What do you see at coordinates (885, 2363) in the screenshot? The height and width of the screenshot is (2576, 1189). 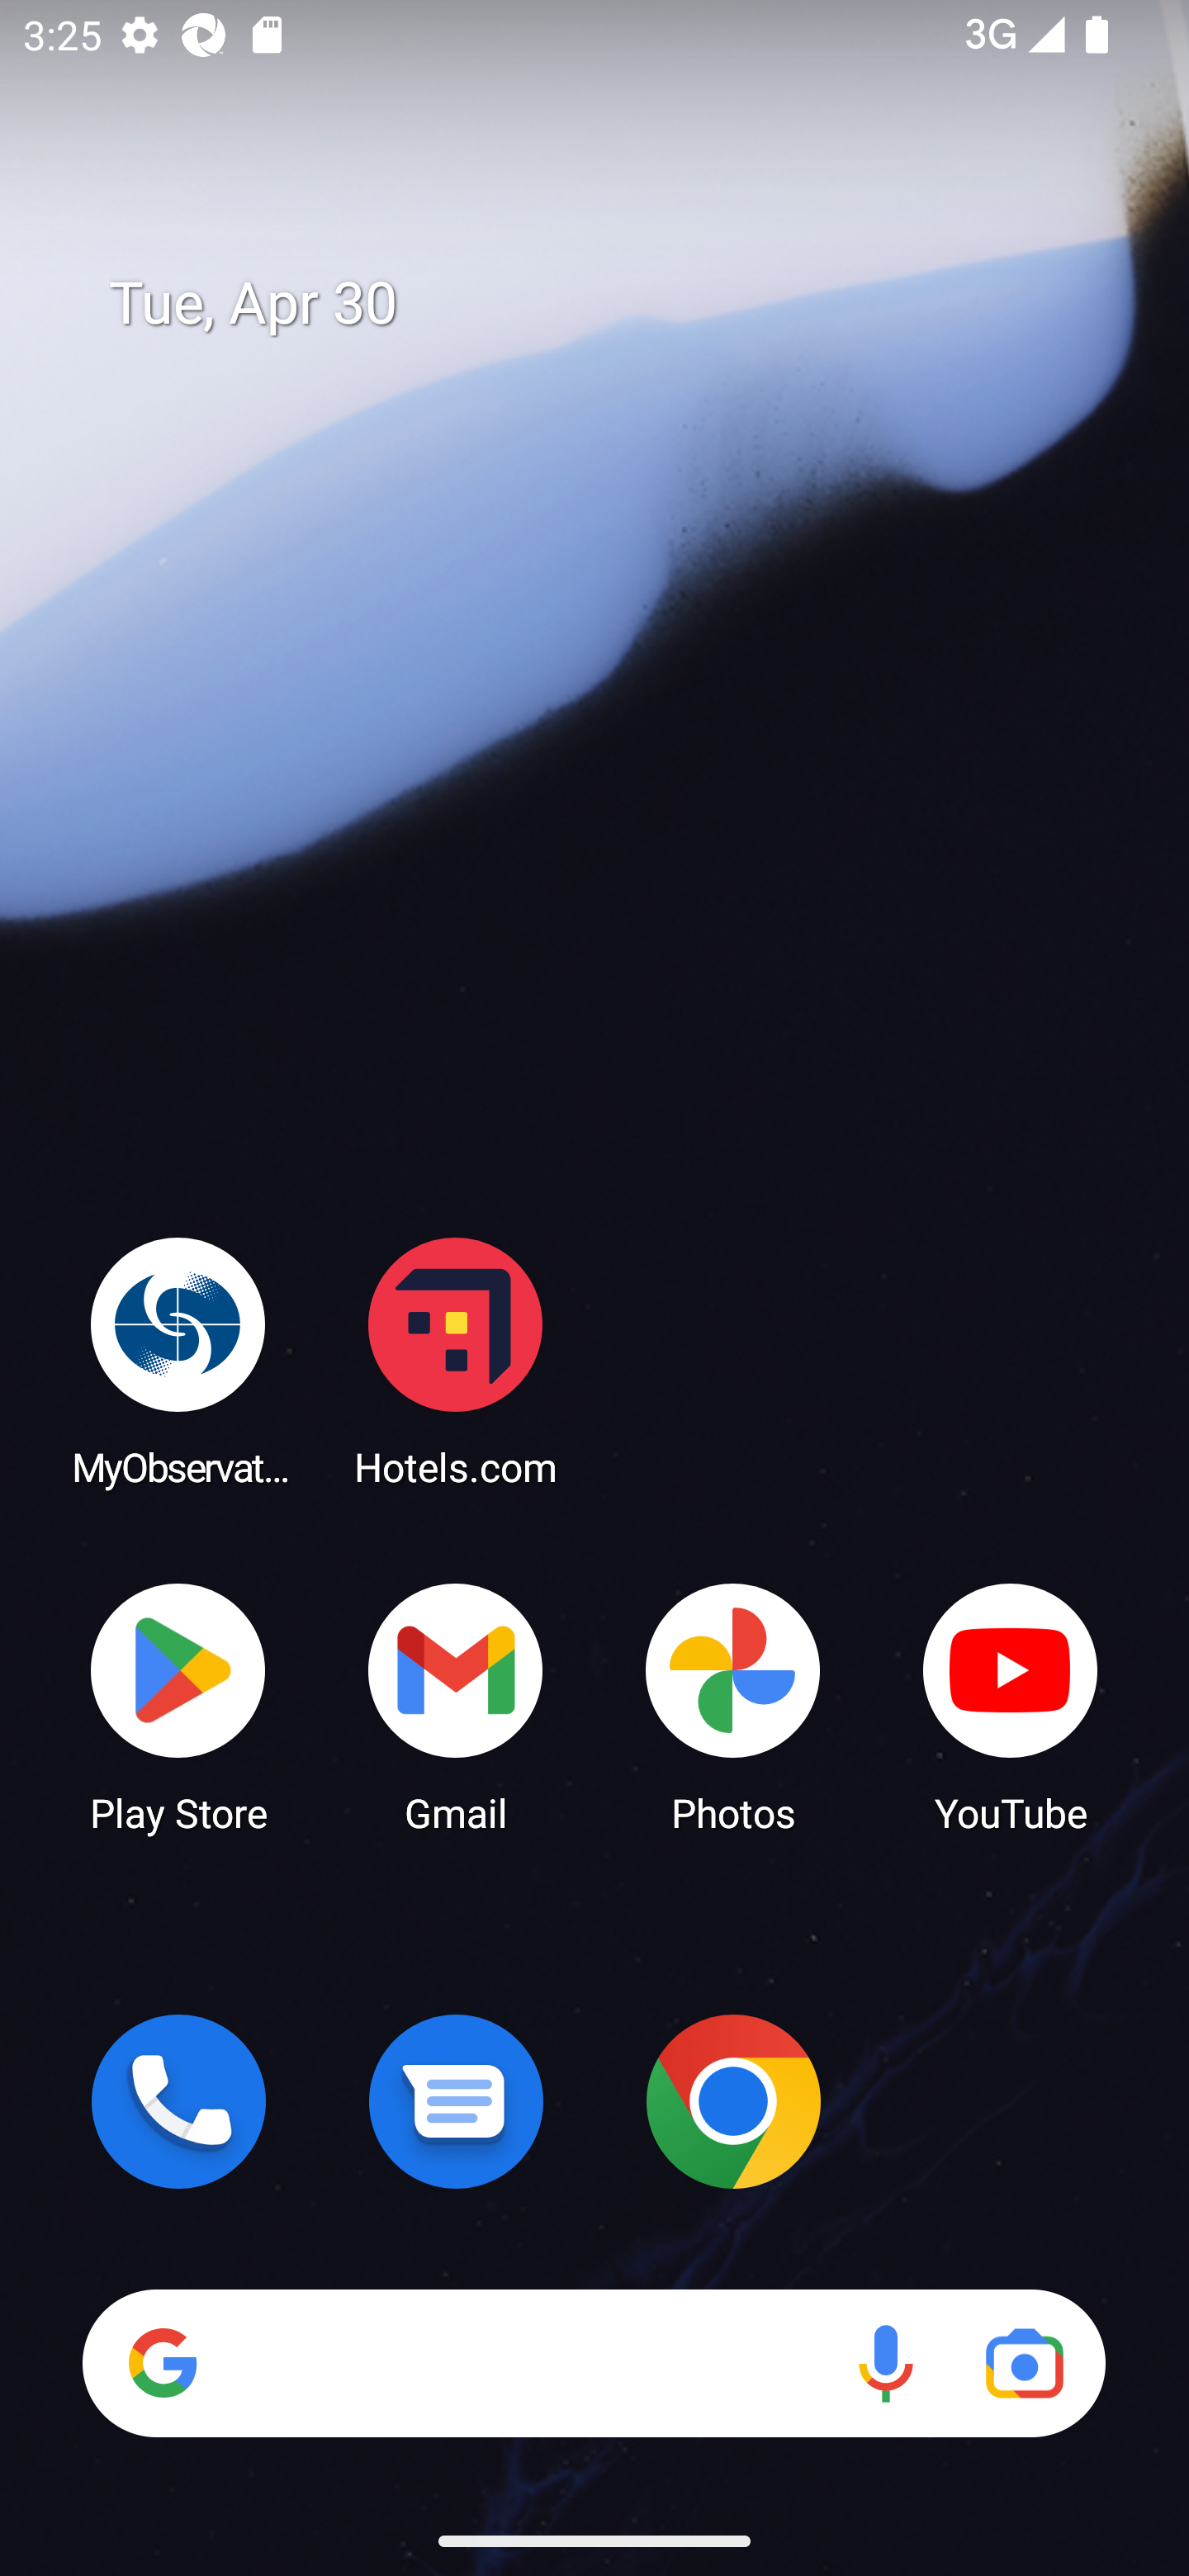 I see `Voice search` at bounding box center [885, 2363].